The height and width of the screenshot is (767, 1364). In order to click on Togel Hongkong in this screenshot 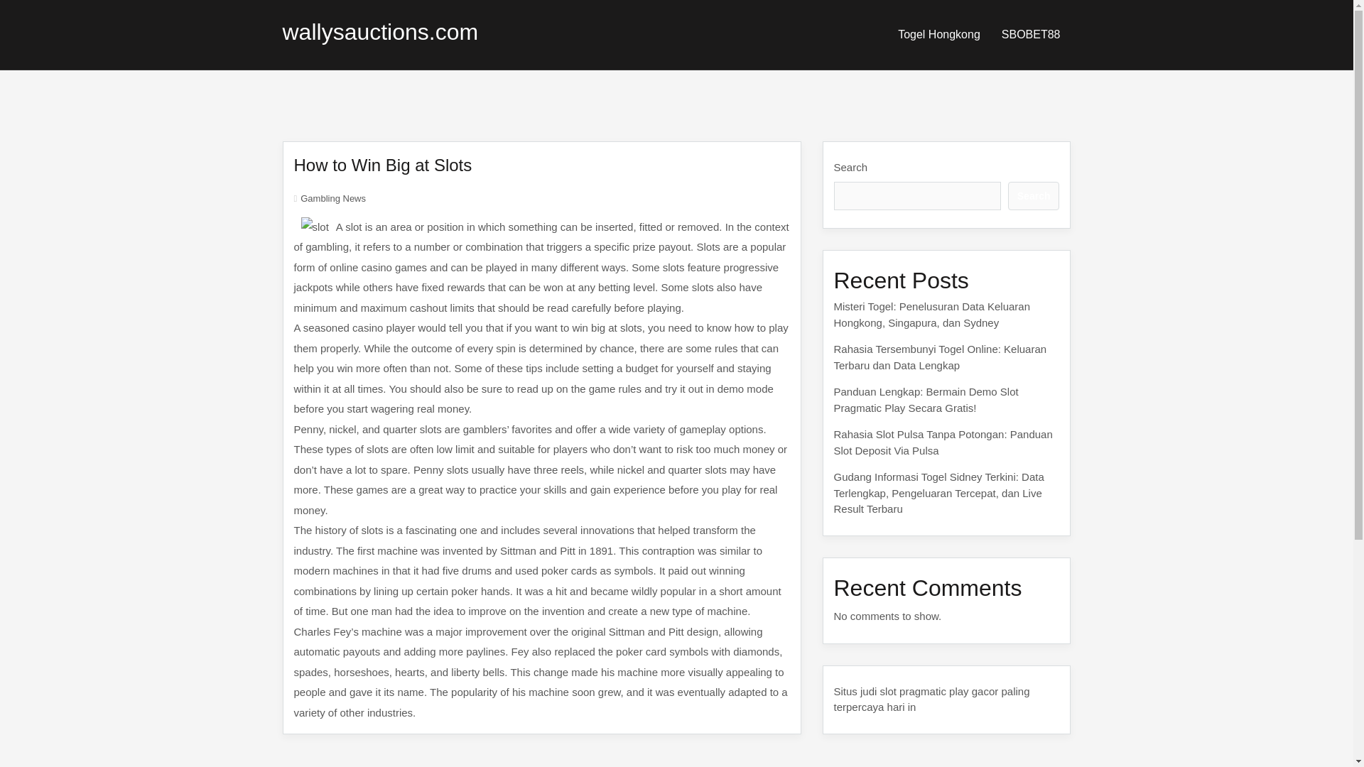, I will do `click(939, 34)`.